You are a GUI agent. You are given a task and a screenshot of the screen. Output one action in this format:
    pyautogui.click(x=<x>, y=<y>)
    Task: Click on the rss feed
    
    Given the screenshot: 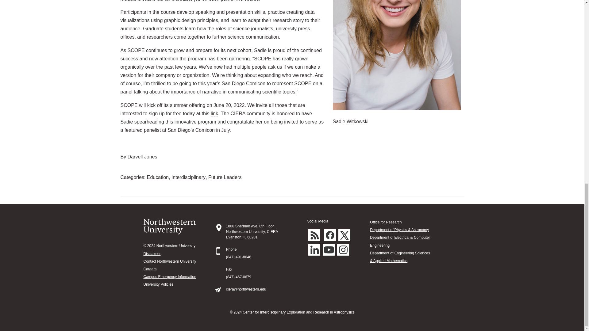 What is the action you would take?
    pyautogui.click(x=314, y=235)
    